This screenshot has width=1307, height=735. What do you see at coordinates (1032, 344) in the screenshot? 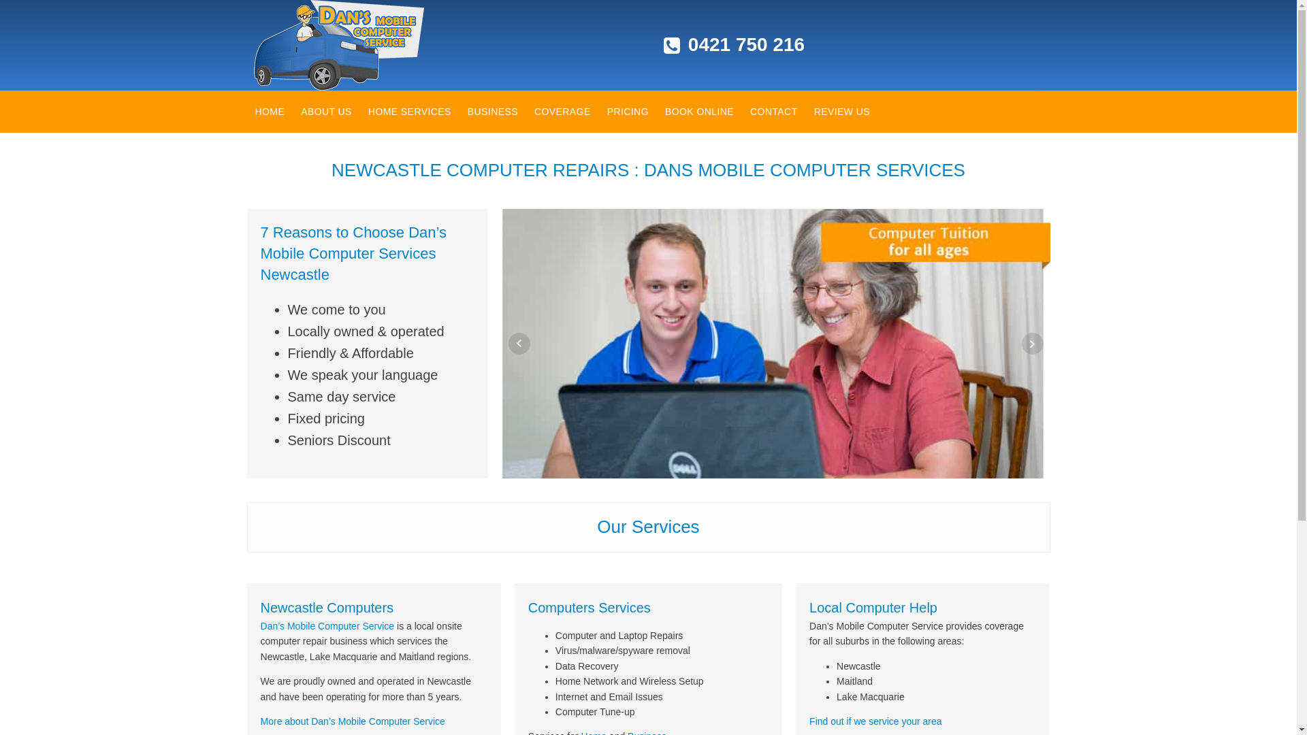
I see `Next` at bounding box center [1032, 344].